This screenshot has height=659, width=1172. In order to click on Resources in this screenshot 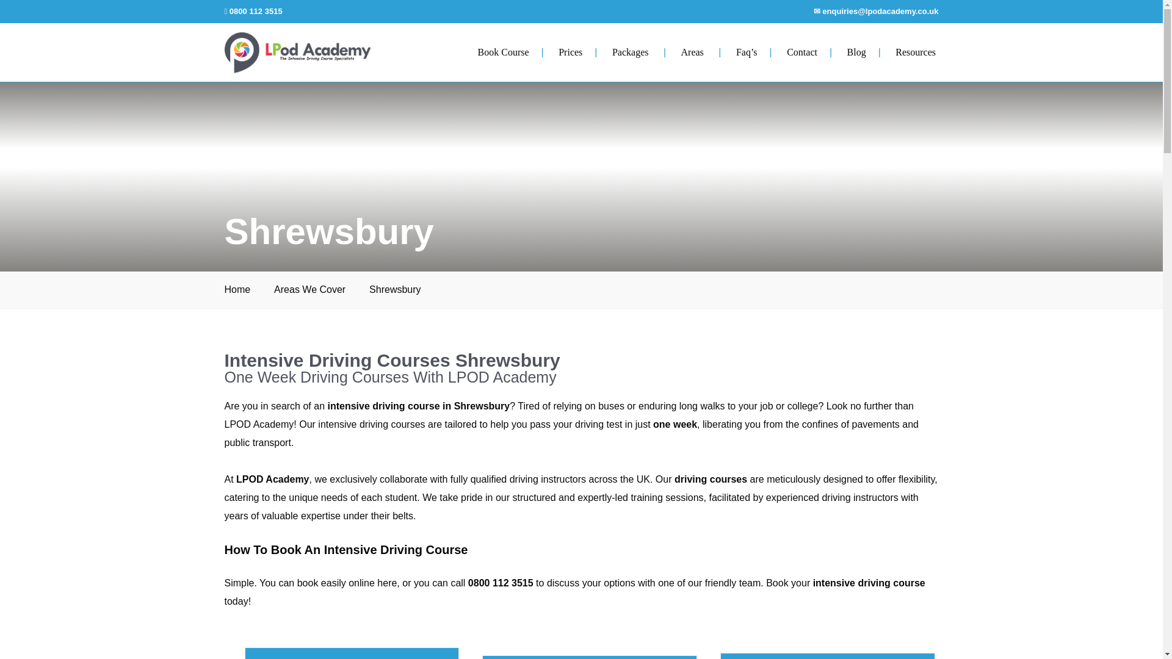, I will do `click(915, 51)`.